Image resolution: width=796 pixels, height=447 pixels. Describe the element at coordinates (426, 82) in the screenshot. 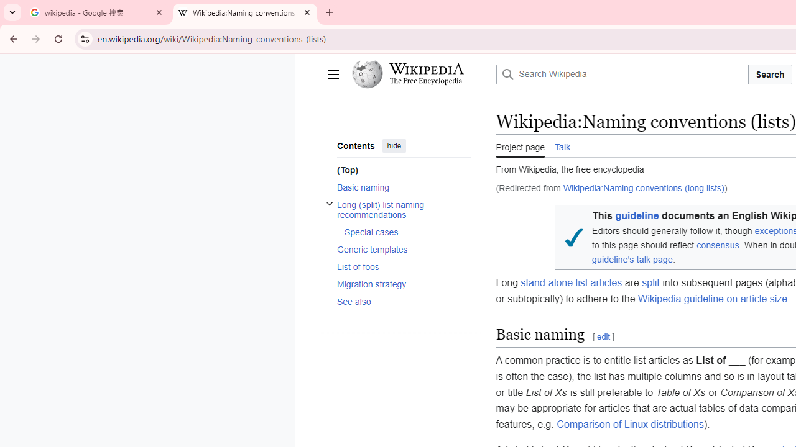

I see `The Free Encyclopedia` at that location.